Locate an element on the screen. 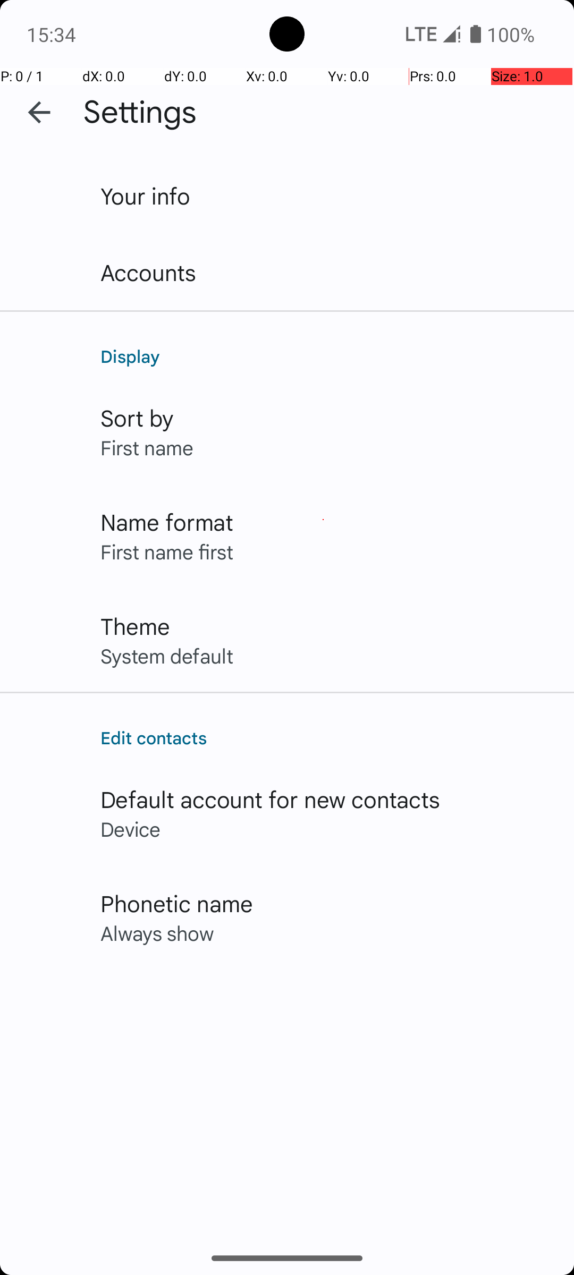 The height and width of the screenshot is (1275, 574). First name first is located at coordinates (167, 551).